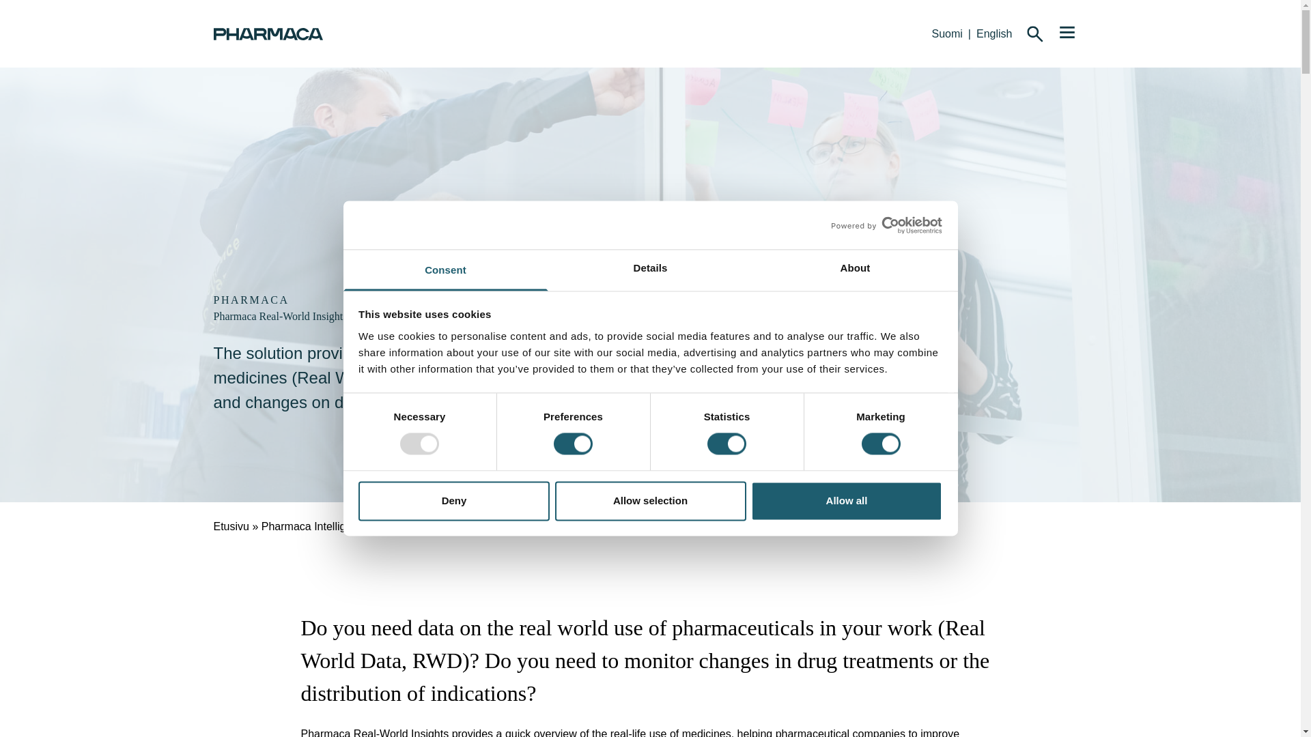 The width and height of the screenshot is (1311, 737). Describe the element at coordinates (650, 501) in the screenshot. I see `Allow selection` at that location.